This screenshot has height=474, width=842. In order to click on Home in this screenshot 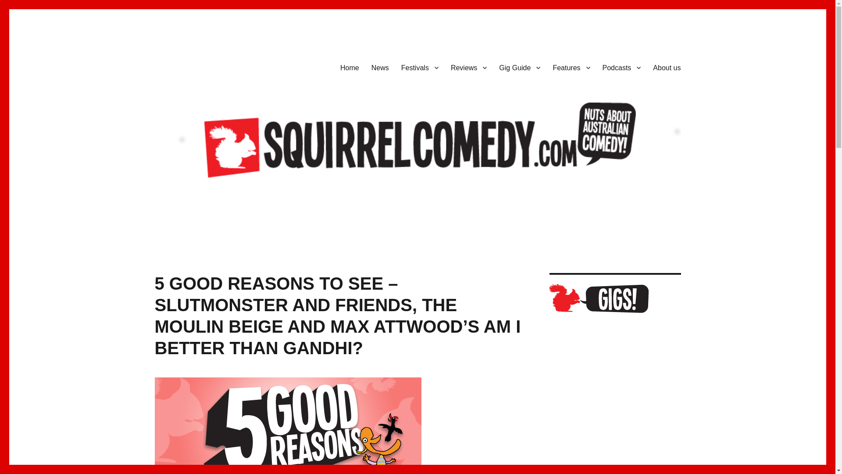, I will do `click(350, 67)`.